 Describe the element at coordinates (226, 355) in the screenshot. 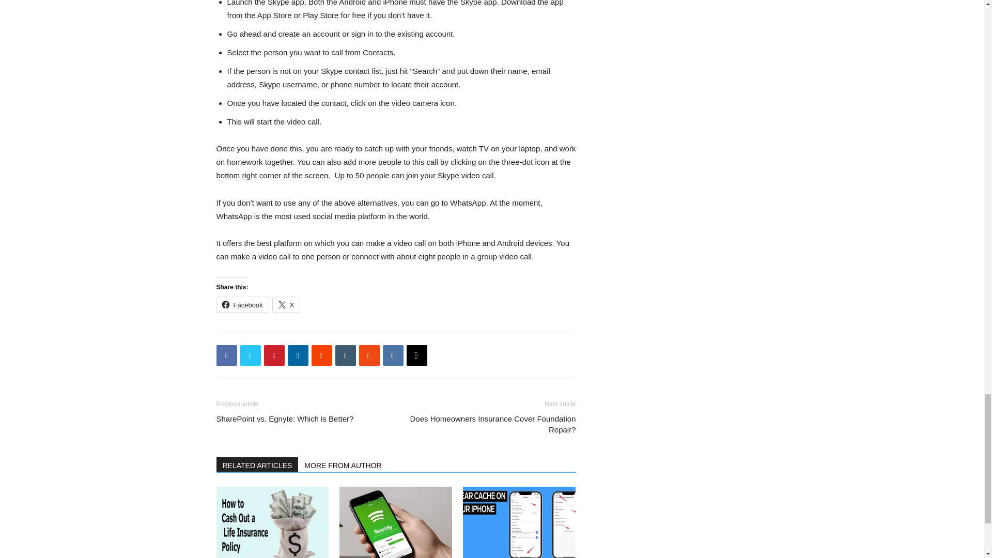

I see `Facebook` at that location.